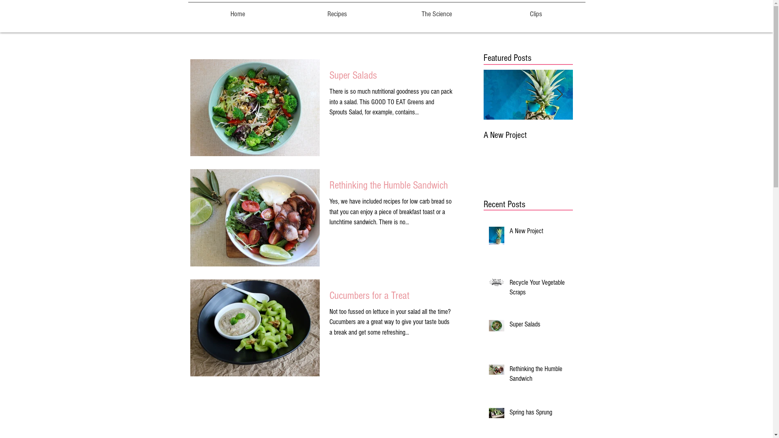 The height and width of the screenshot is (438, 779). What do you see at coordinates (337, 11) in the screenshot?
I see `Recipes` at bounding box center [337, 11].